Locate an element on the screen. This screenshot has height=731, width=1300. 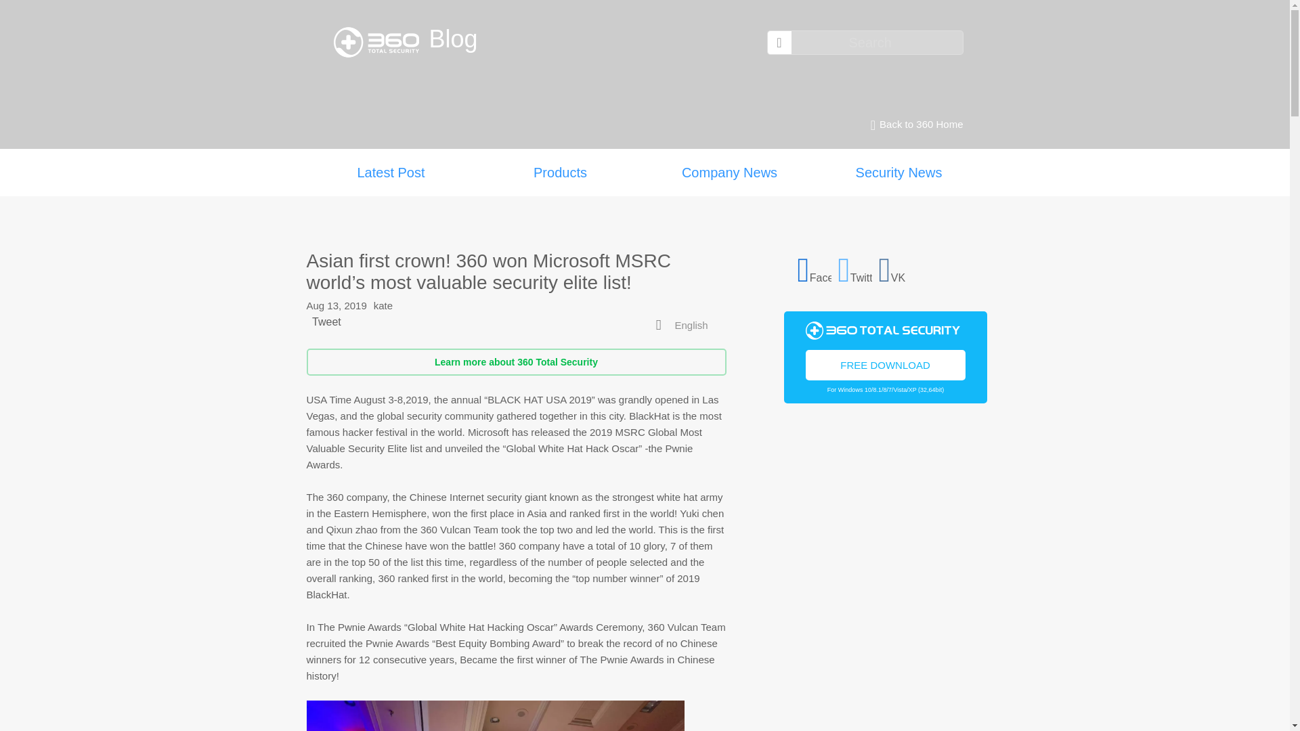
VK is located at coordinates (895, 267).